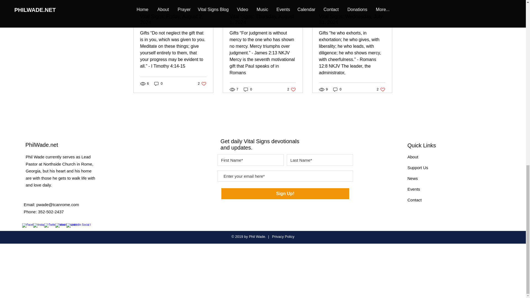  What do you see at coordinates (291, 89) in the screenshot?
I see `Vital Signs: Thursday, August 1, 2024` at bounding box center [291, 89].